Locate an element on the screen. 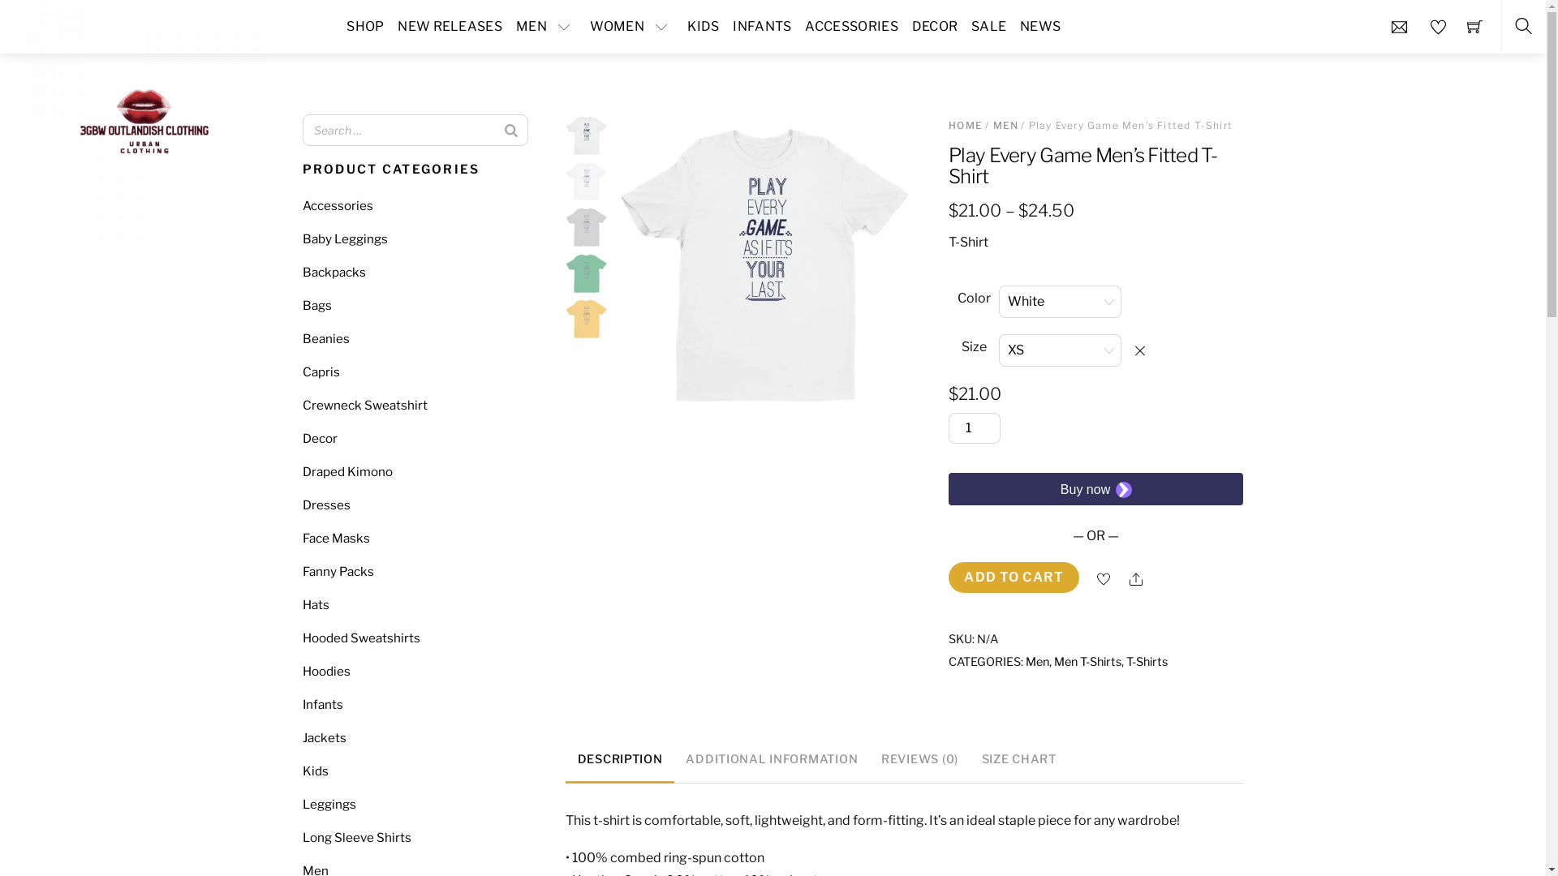 The width and height of the screenshot is (1558, 876). Hats is located at coordinates (315, 605).